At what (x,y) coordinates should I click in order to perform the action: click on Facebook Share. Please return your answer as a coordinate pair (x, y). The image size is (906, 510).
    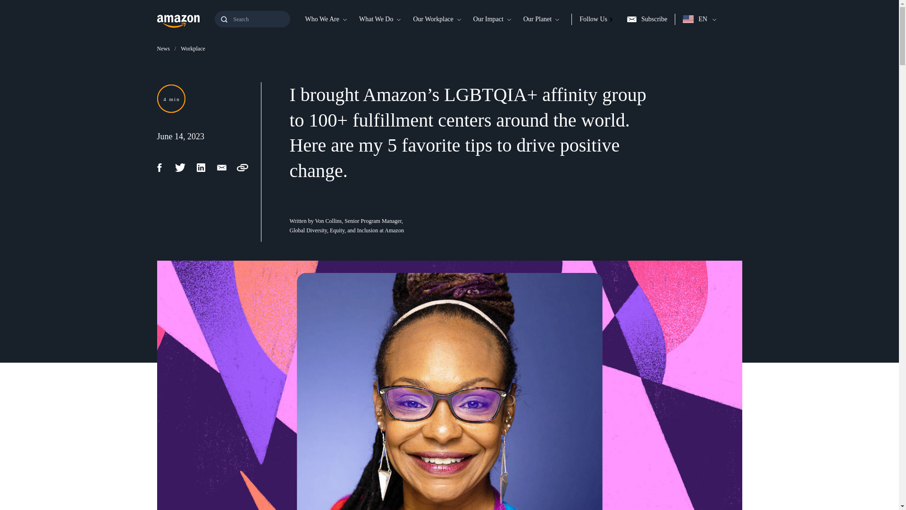
    Looking at the image, I should click on (164, 168).